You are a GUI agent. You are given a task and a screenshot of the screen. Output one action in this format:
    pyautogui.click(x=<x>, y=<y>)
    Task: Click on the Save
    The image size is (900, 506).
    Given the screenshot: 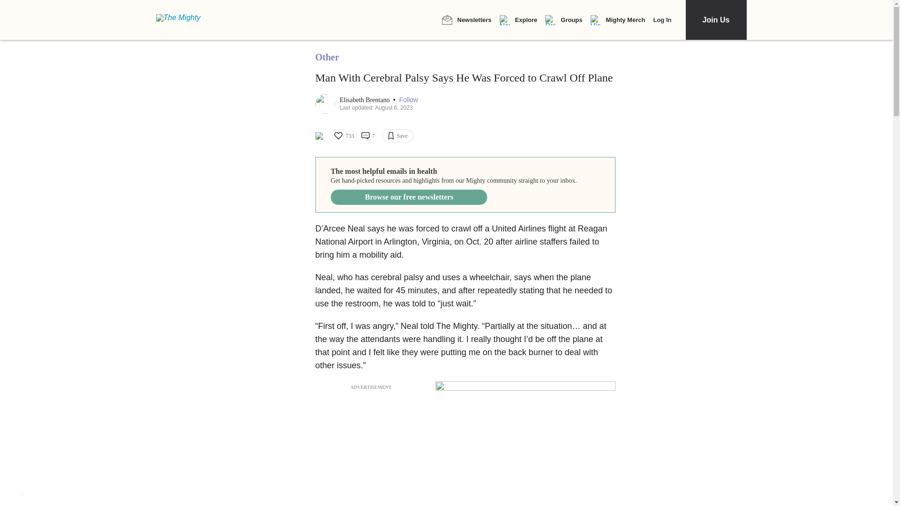 What is the action you would take?
    pyautogui.click(x=397, y=136)
    